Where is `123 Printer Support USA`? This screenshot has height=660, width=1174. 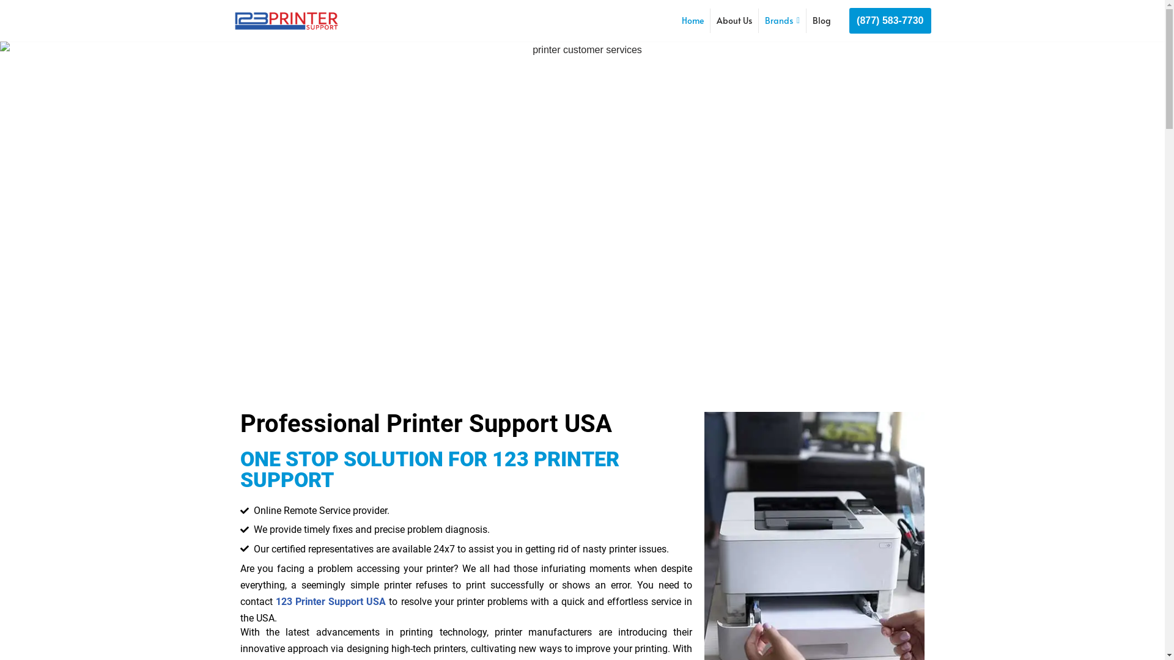
123 Printer Support USA is located at coordinates (331, 601).